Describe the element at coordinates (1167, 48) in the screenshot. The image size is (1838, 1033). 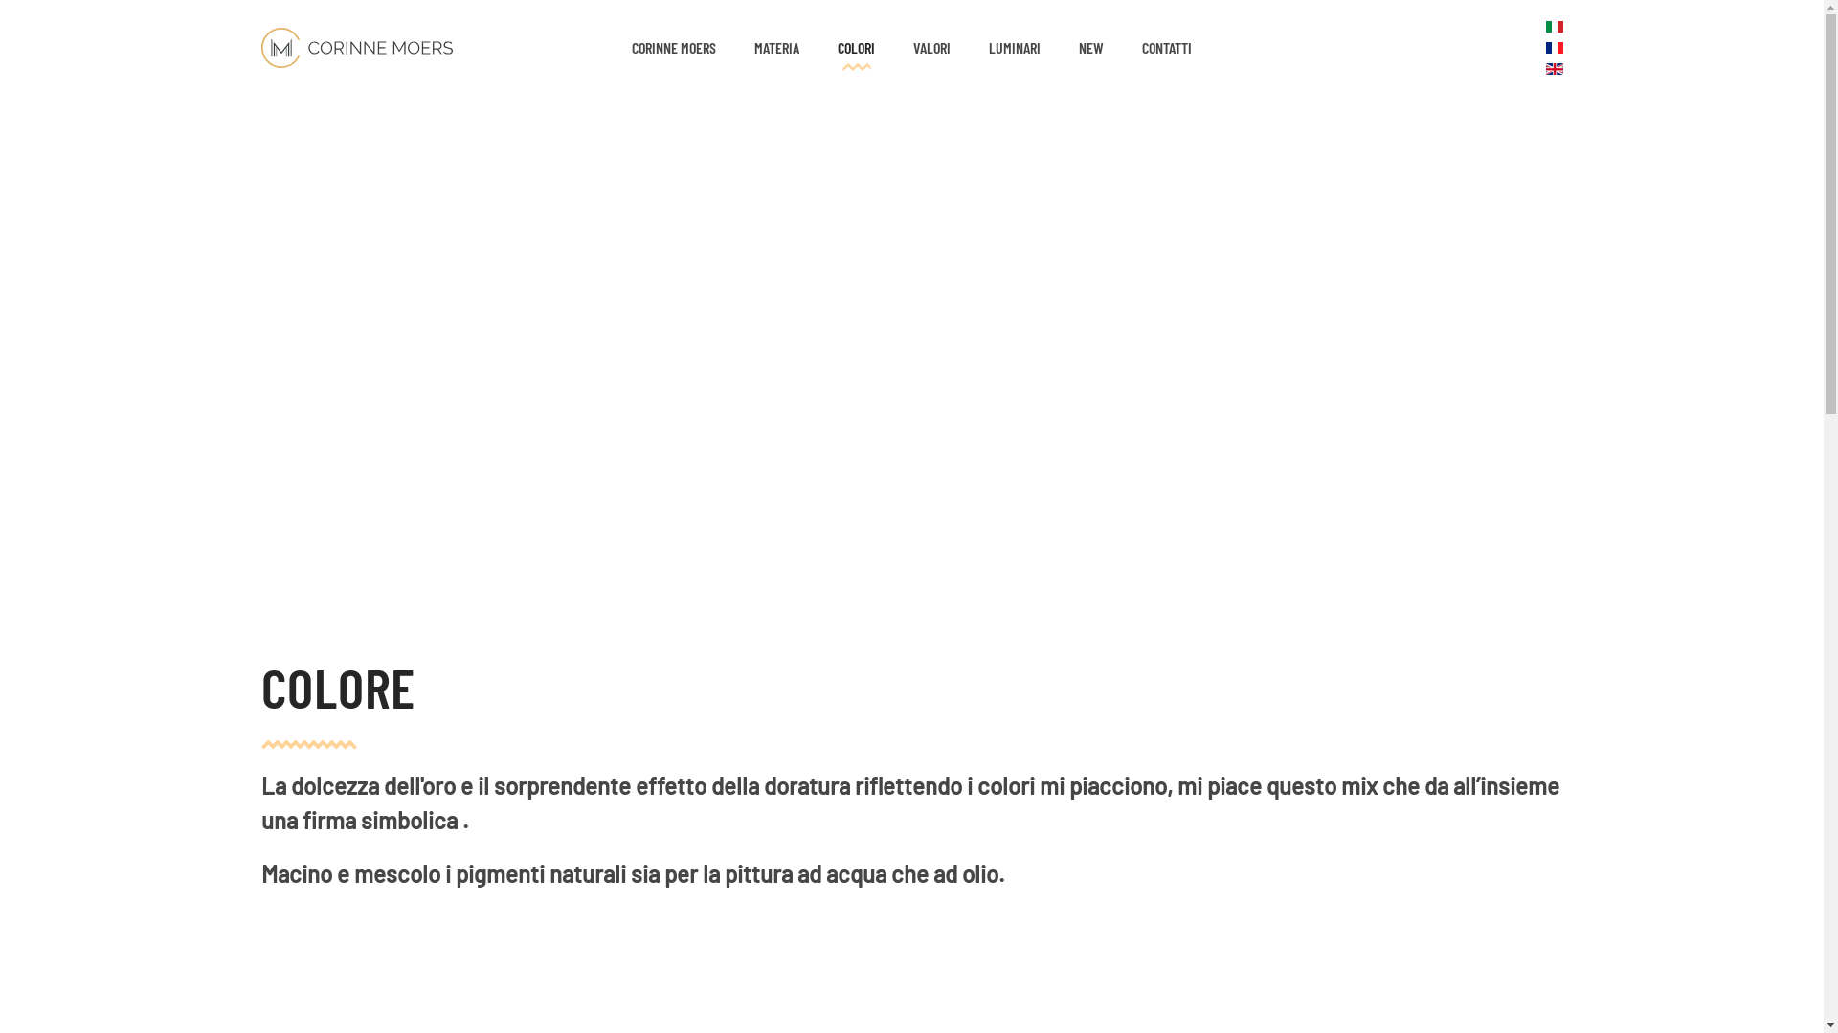
I see `CONTATTI` at that location.